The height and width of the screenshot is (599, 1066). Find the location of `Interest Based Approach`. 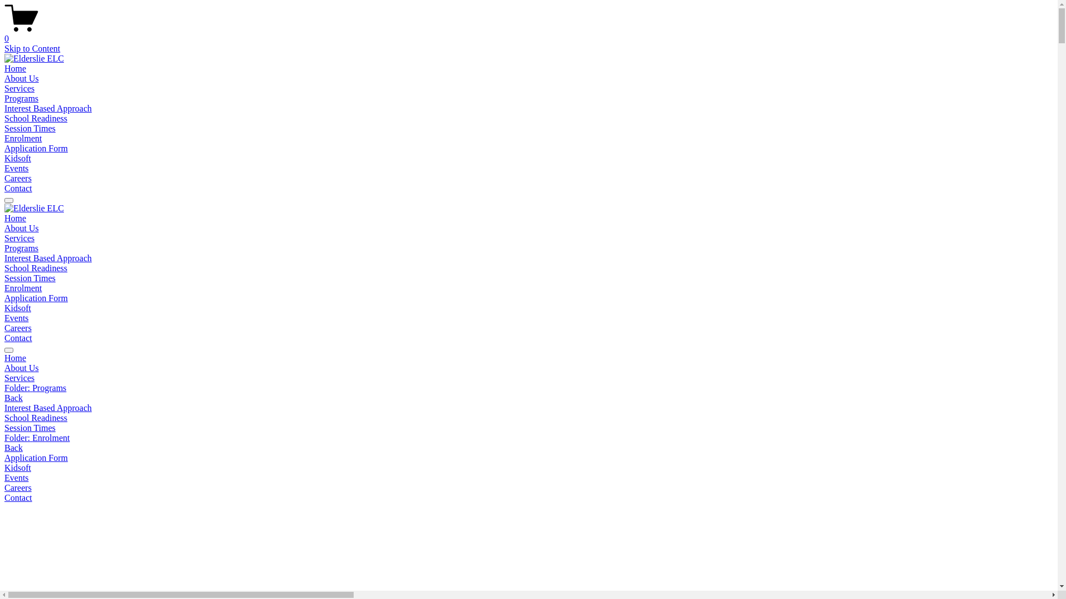

Interest Based Approach is located at coordinates (48, 108).